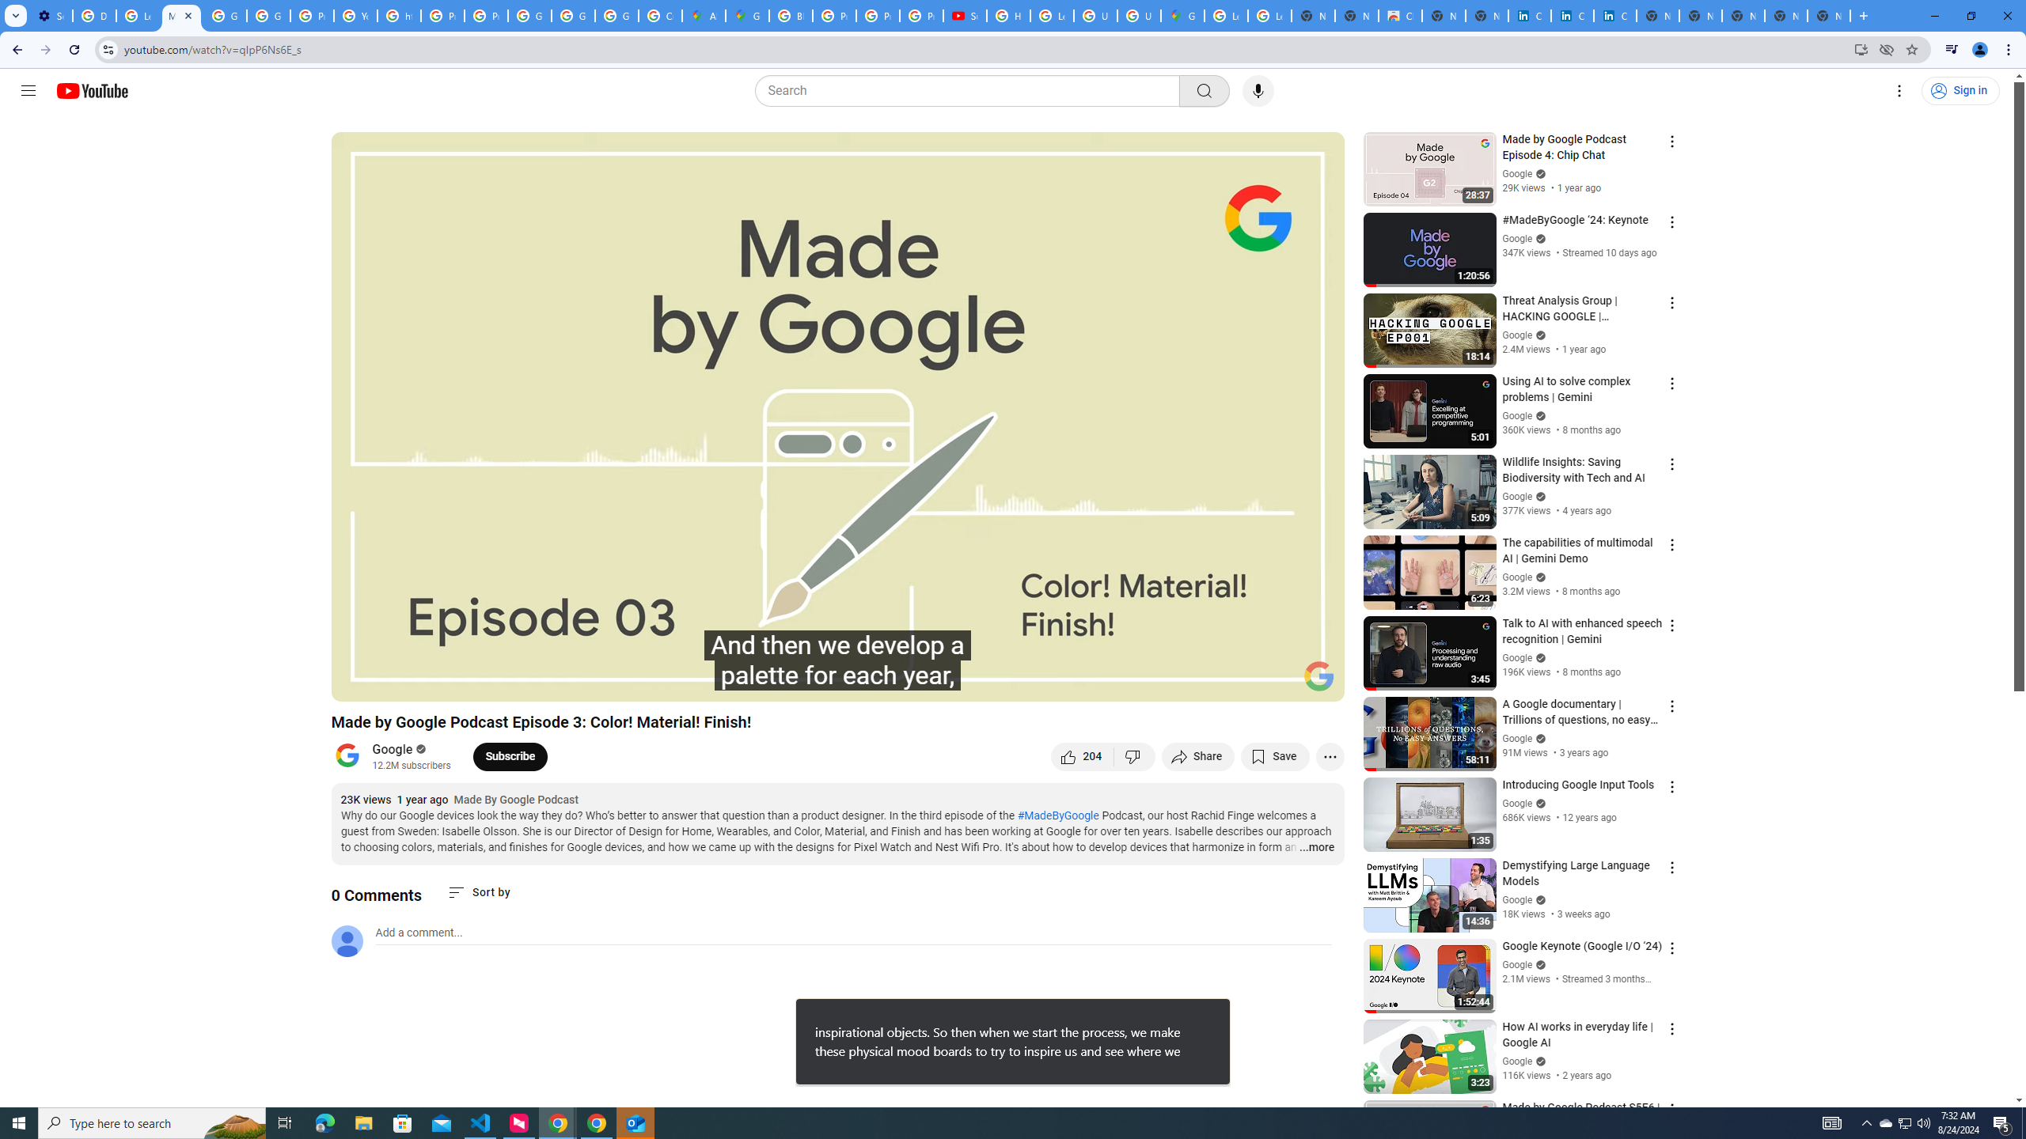 Image resolution: width=2026 pixels, height=1139 pixels. I want to click on Dislike this video, so click(1135, 756).